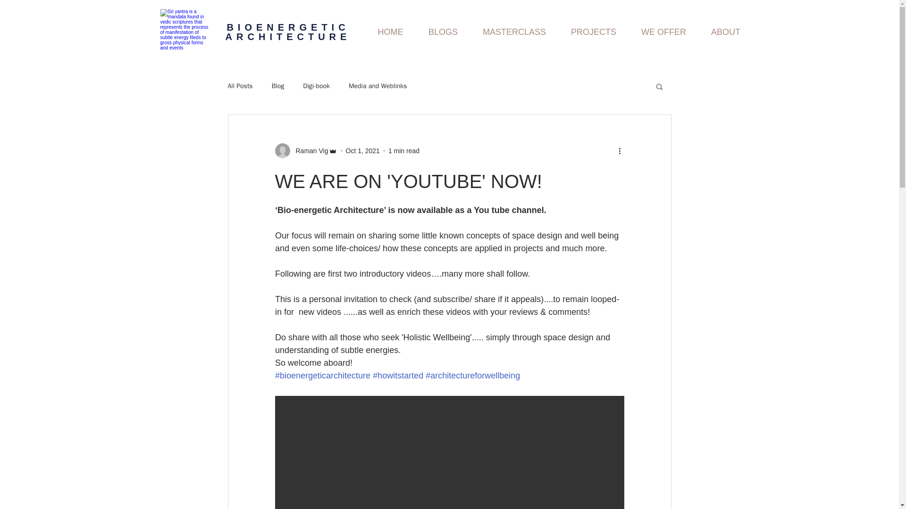 This screenshot has height=509, width=906. Describe the element at coordinates (726, 32) in the screenshot. I see `ABOUT` at that location.